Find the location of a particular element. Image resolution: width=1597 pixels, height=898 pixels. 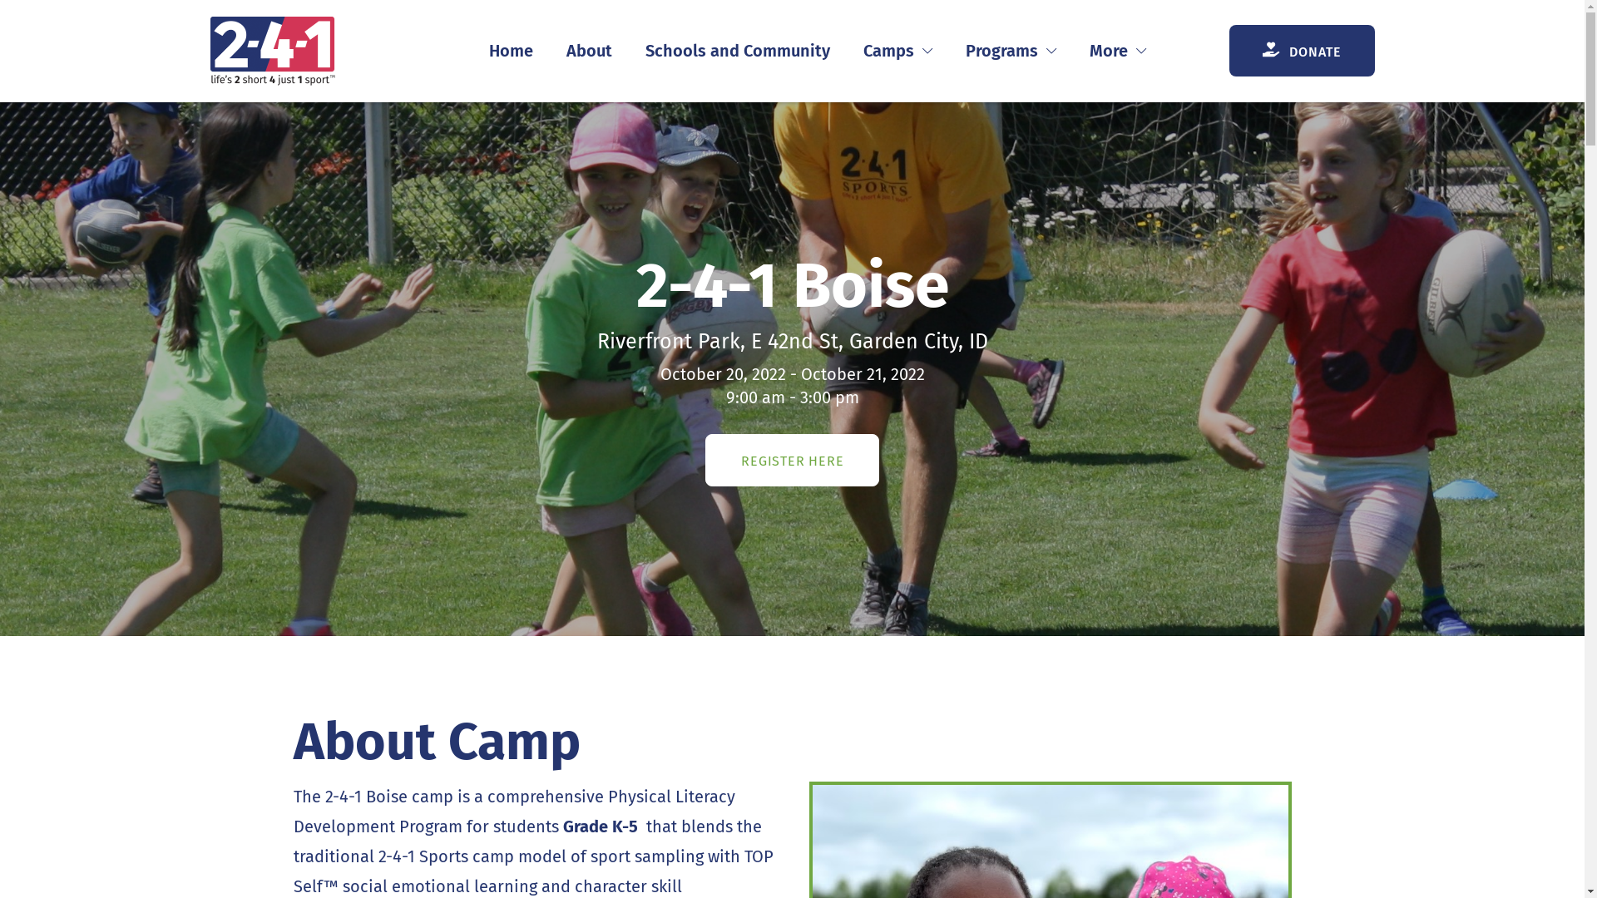

Camps is located at coordinates (897, 51).